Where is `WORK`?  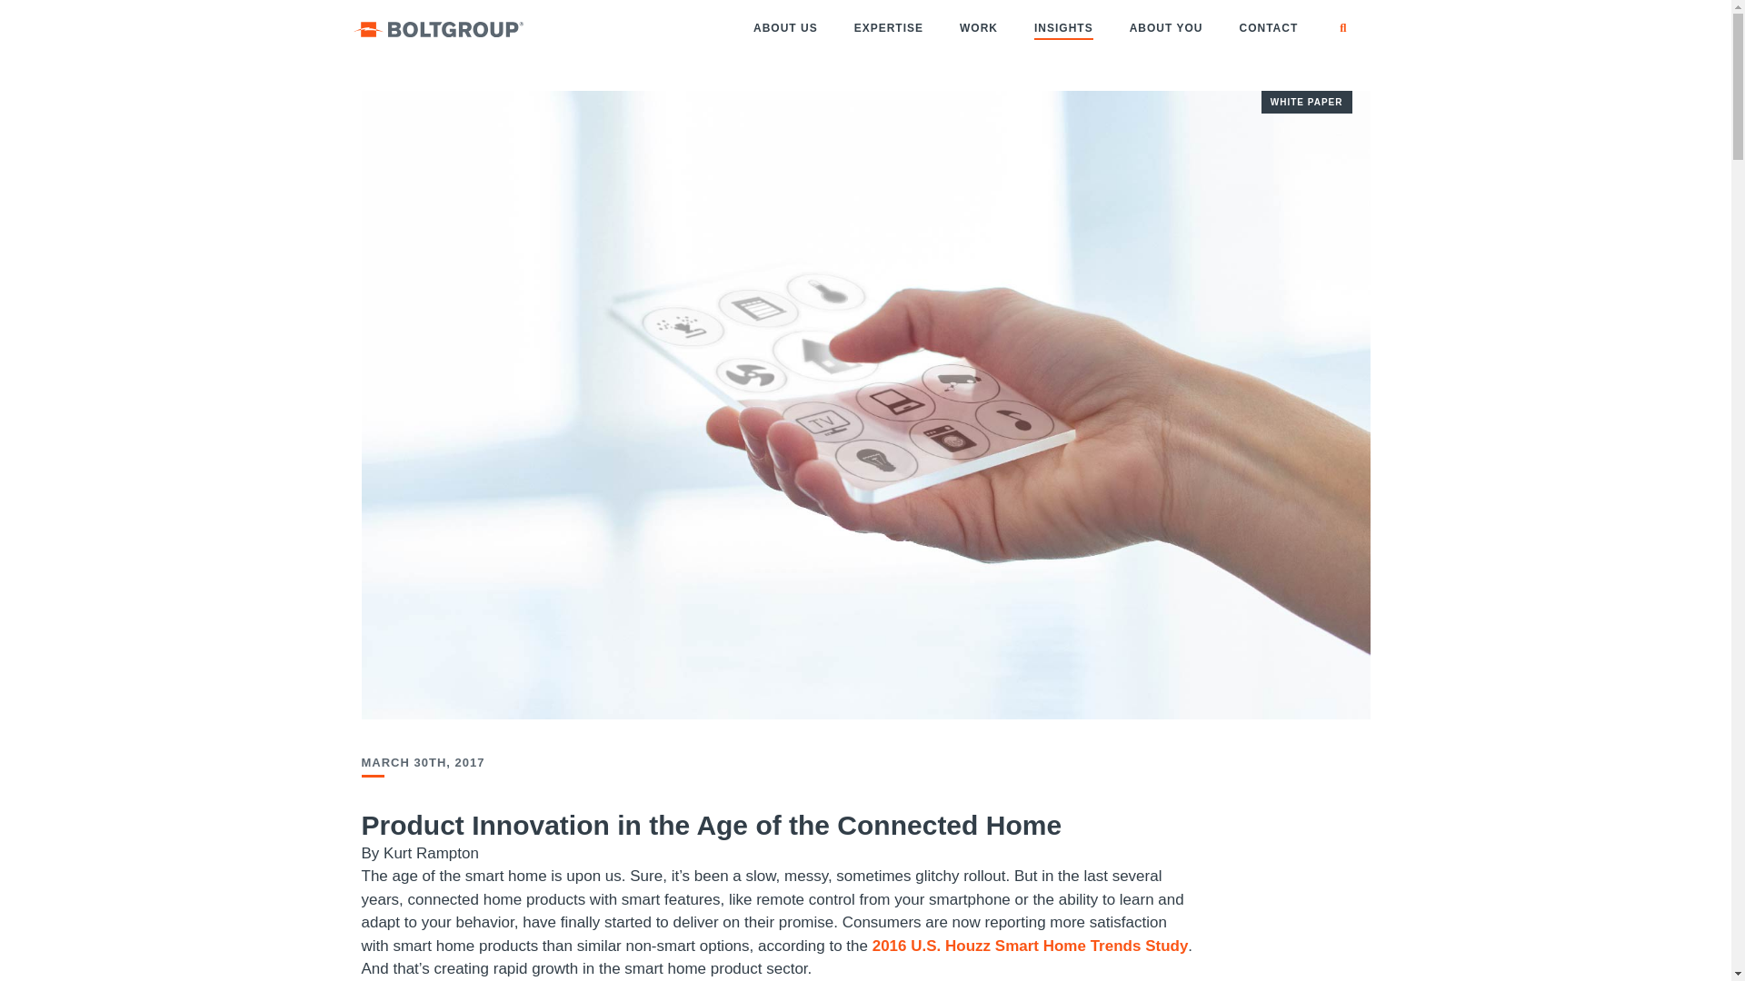
WORK is located at coordinates (978, 27).